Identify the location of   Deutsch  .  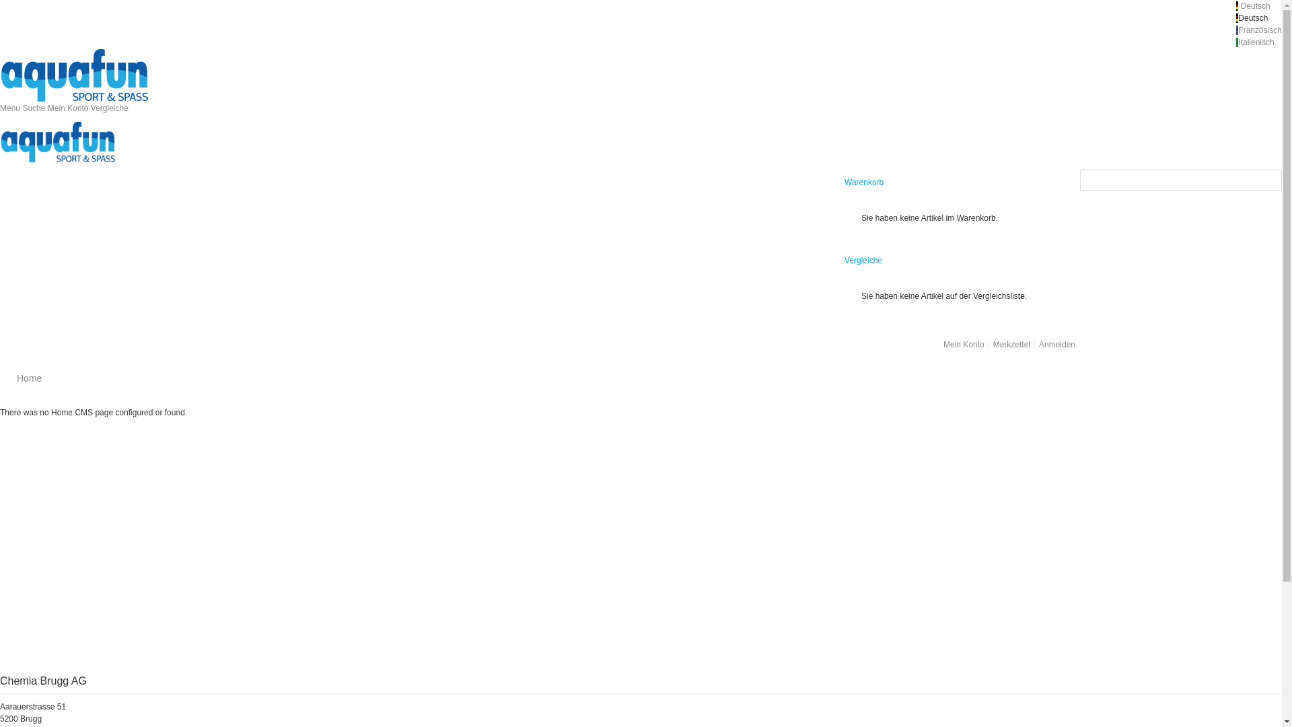
(1256, 6).